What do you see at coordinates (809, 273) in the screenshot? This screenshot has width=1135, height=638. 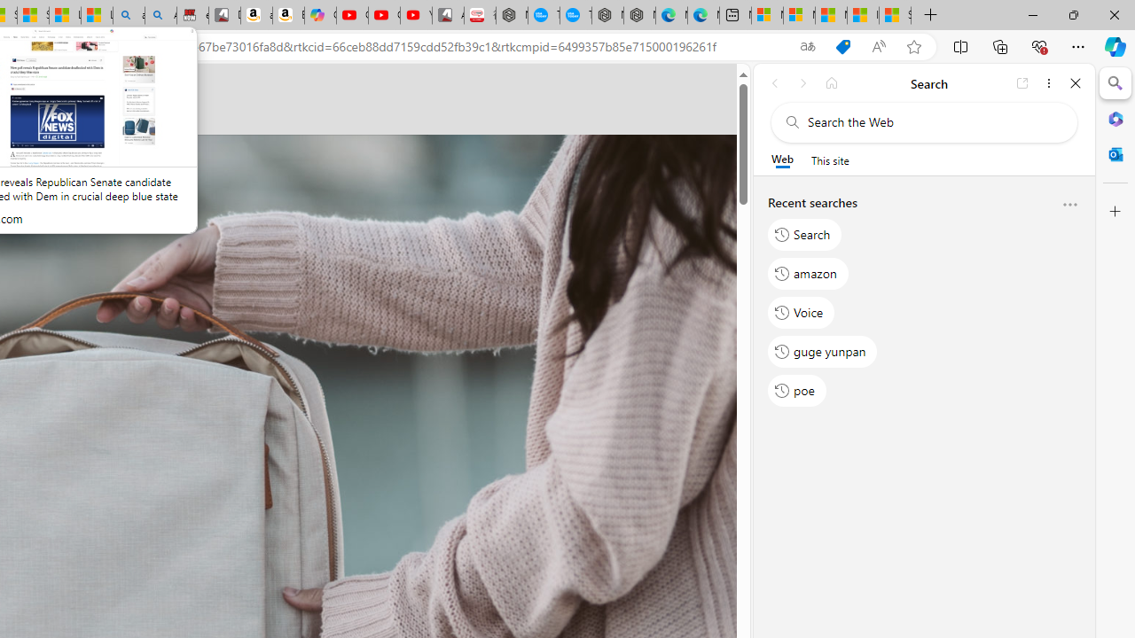 I see `amazon` at bounding box center [809, 273].